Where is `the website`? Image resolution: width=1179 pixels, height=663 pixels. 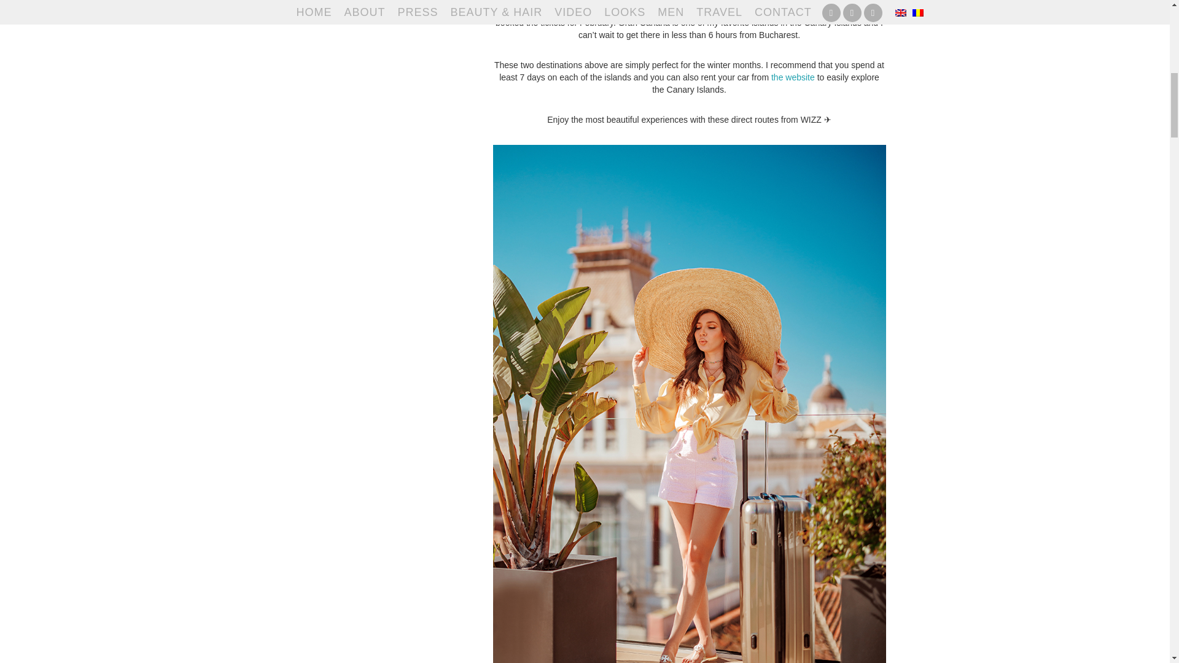
the website is located at coordinates (792, 77).